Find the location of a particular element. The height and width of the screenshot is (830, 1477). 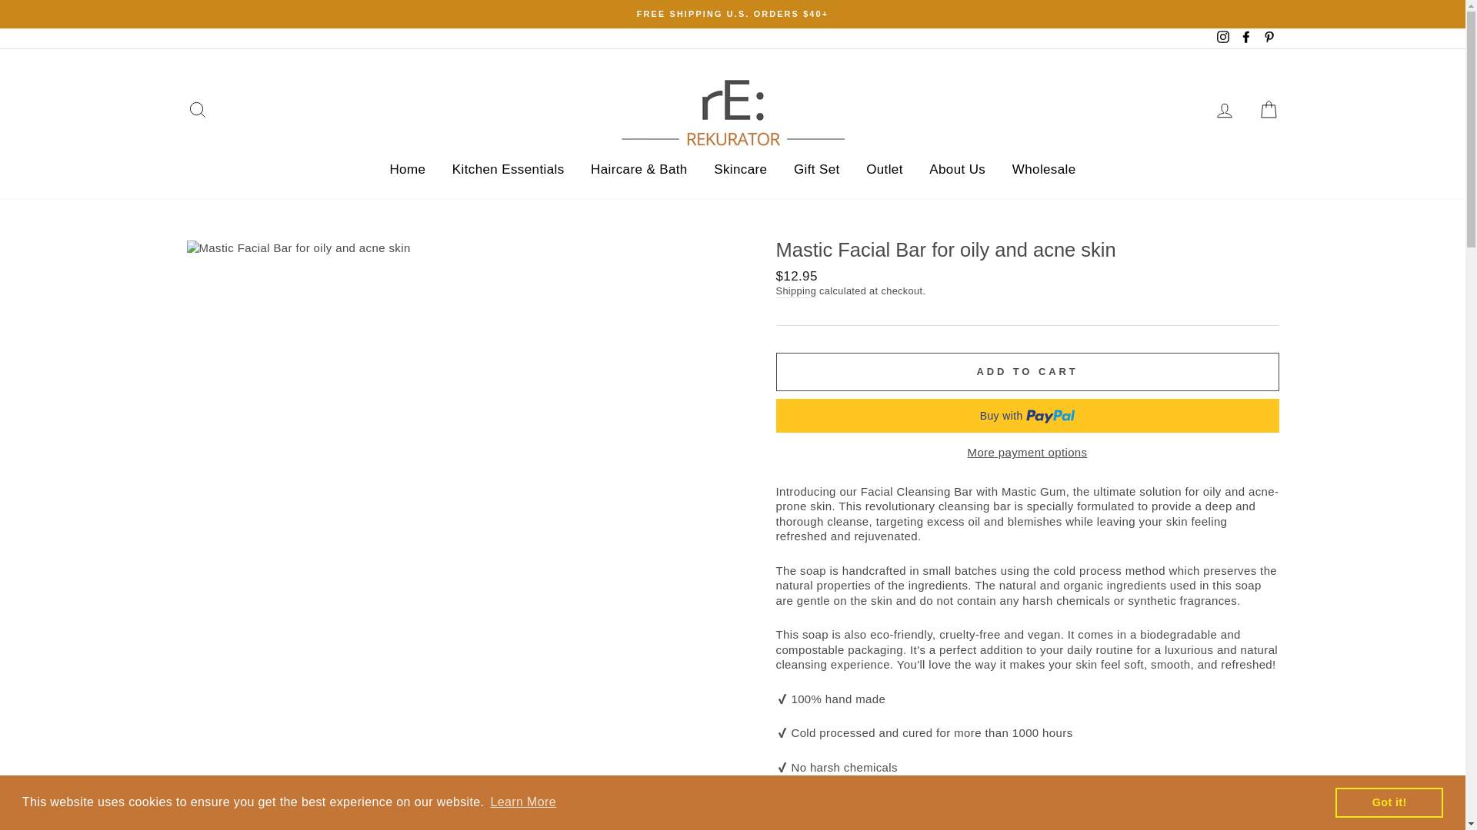

Facebook is located at coordinates (1246, 38).